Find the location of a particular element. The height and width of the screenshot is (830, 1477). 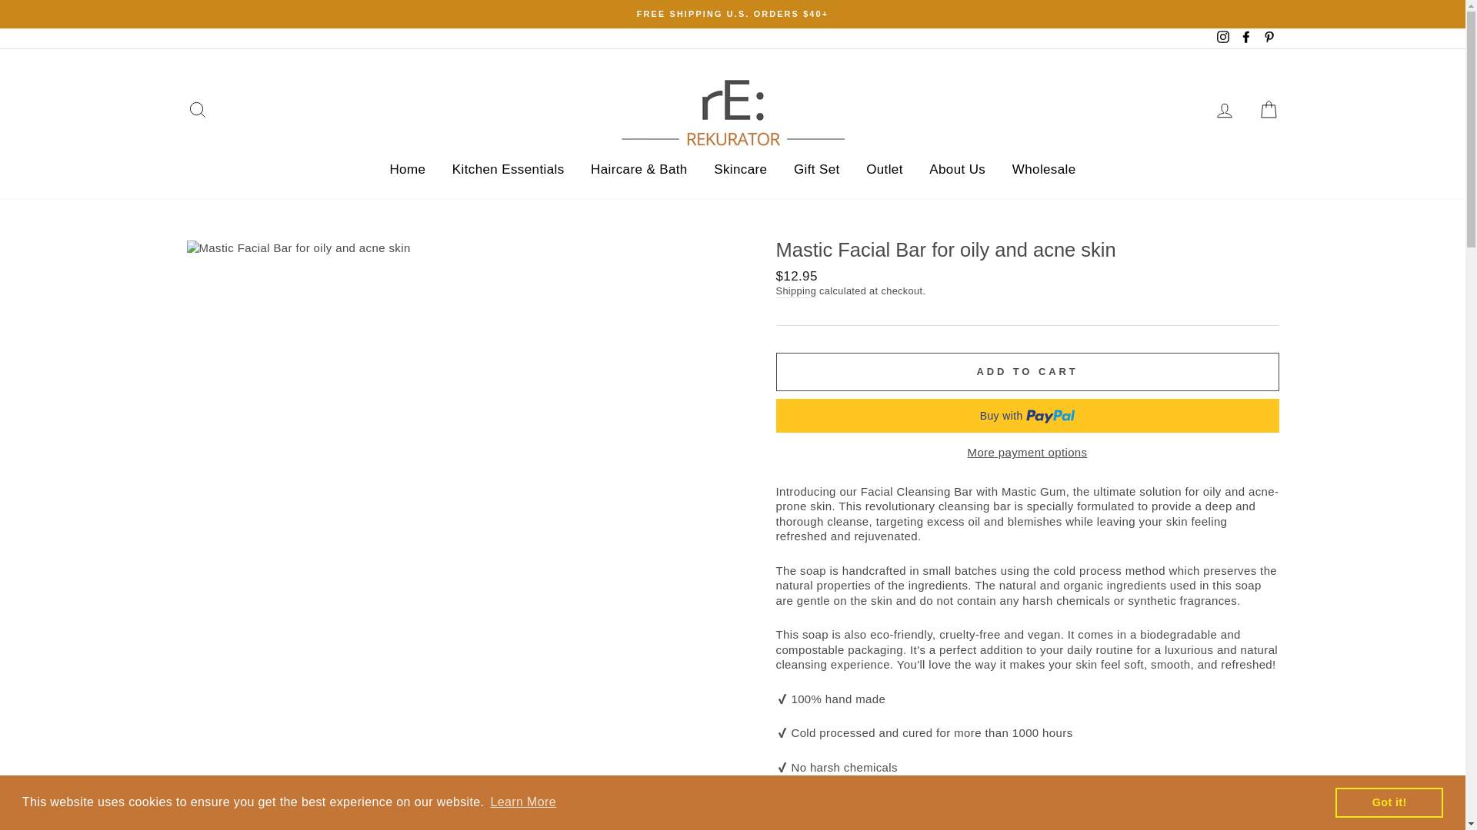

Facebook is located at coordinates (1246, 38).